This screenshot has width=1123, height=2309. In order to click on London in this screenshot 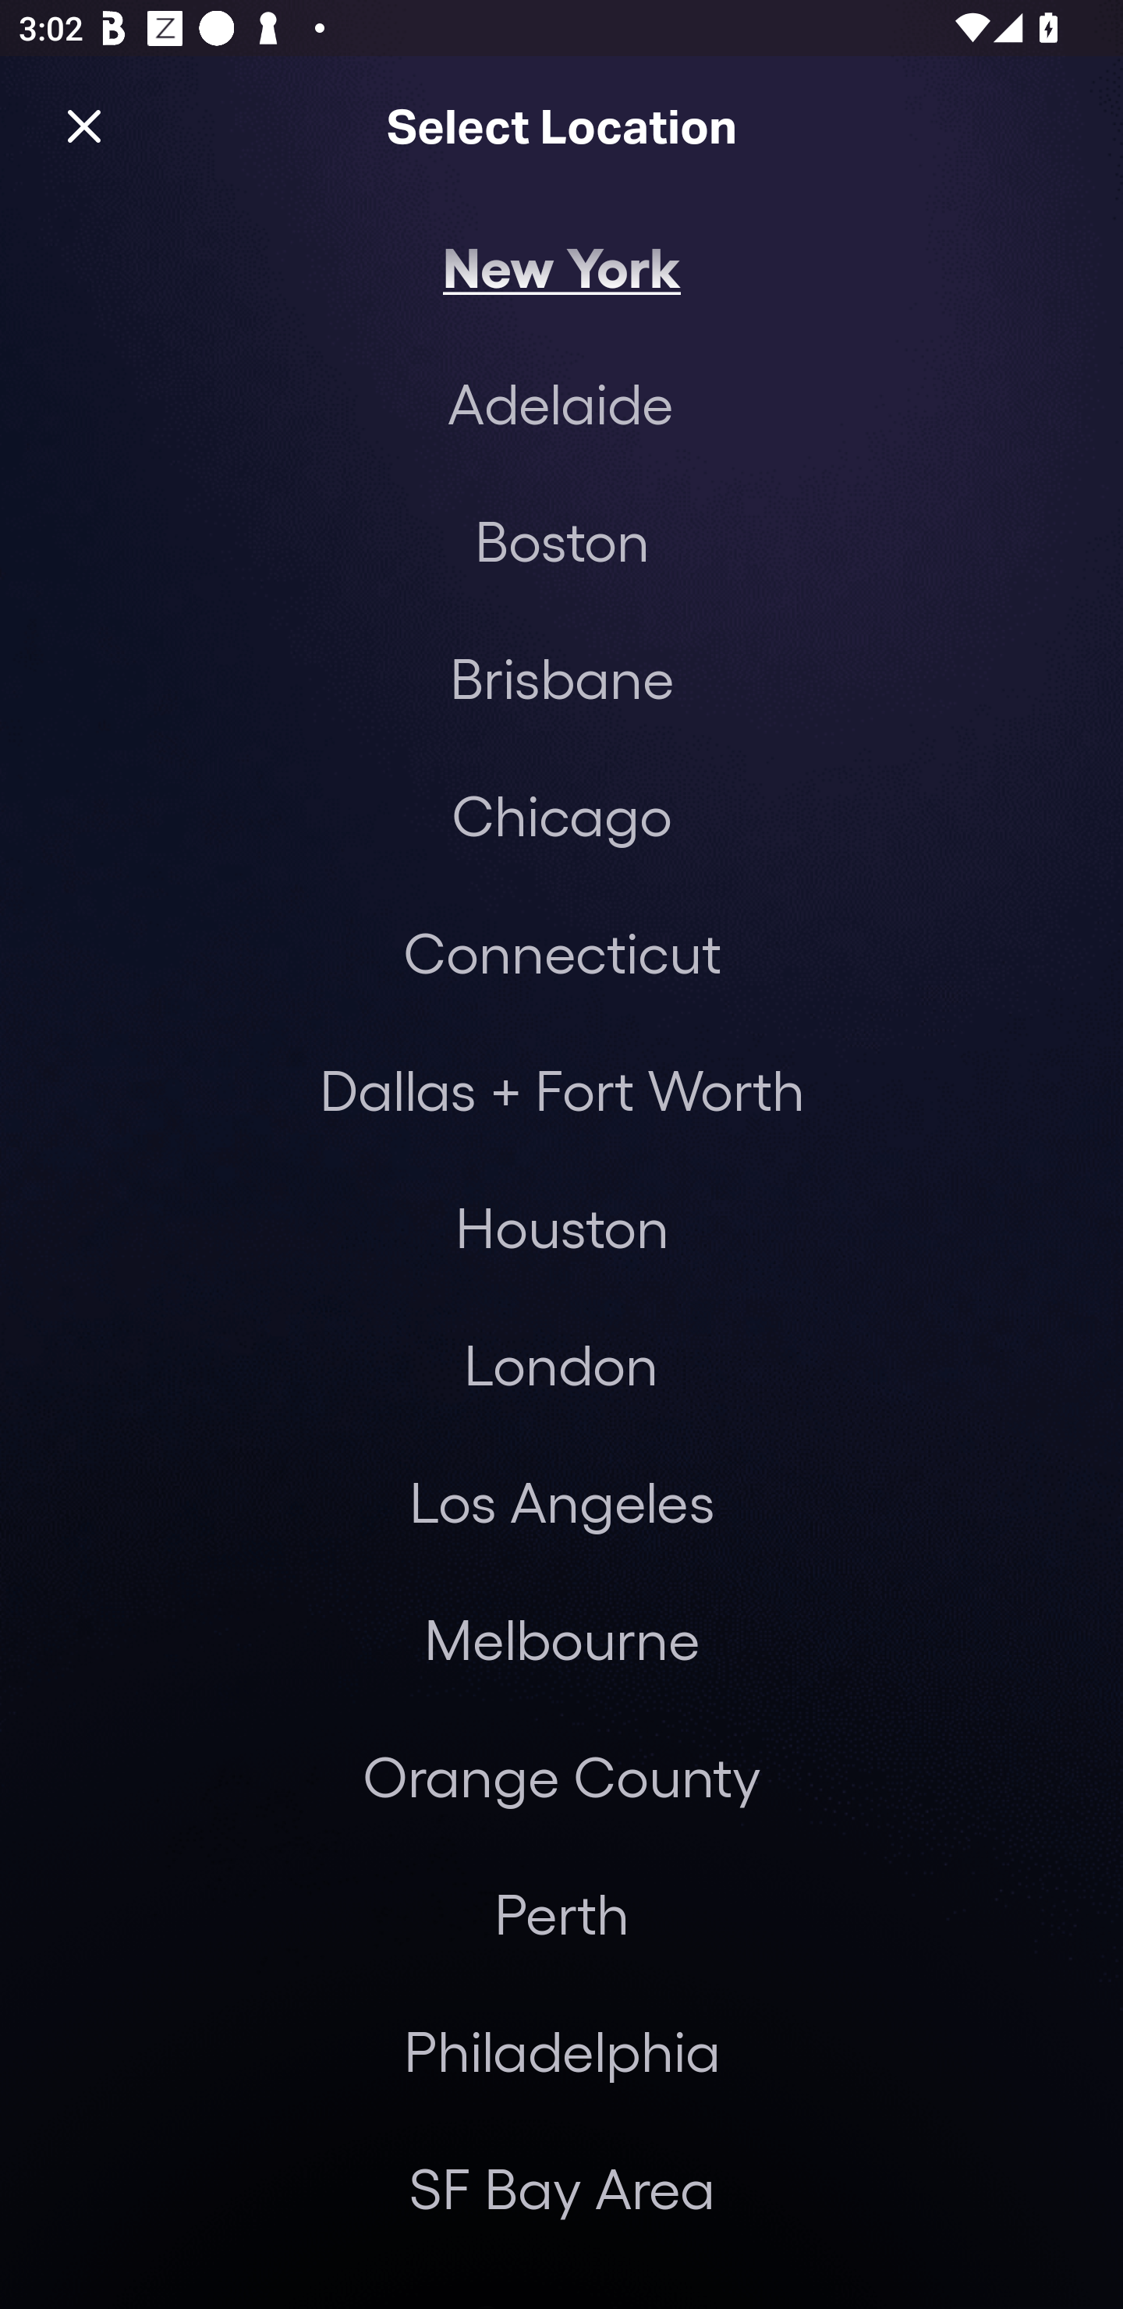, I will do `click(561, 1364)`.